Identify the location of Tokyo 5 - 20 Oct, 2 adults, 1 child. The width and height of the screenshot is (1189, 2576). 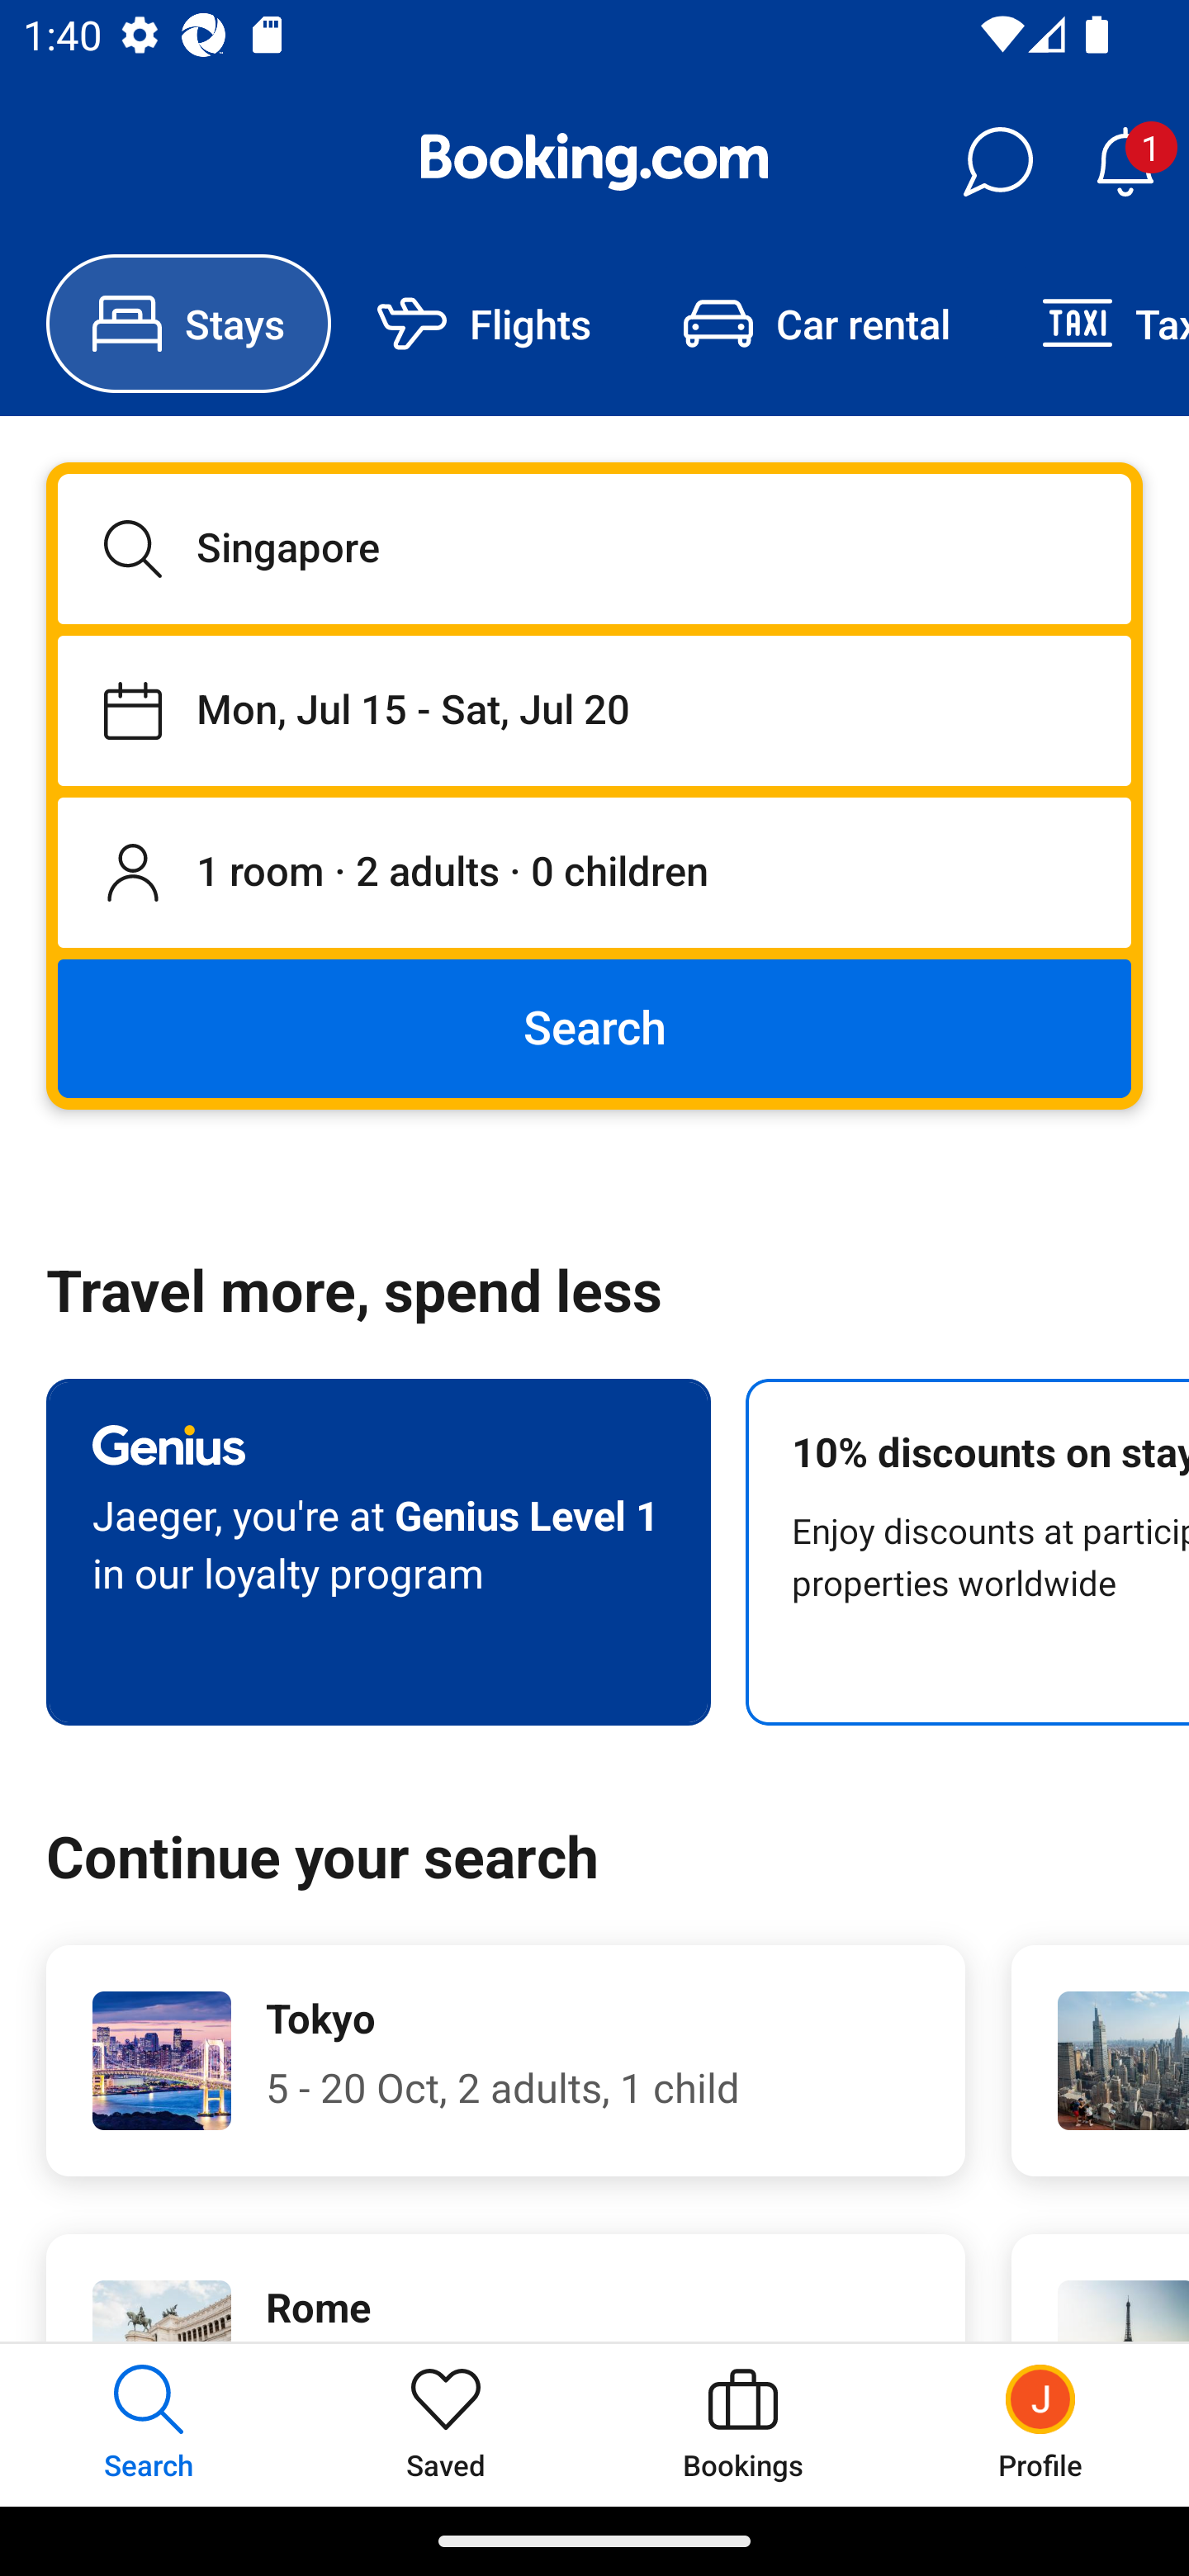
(505, 2061).